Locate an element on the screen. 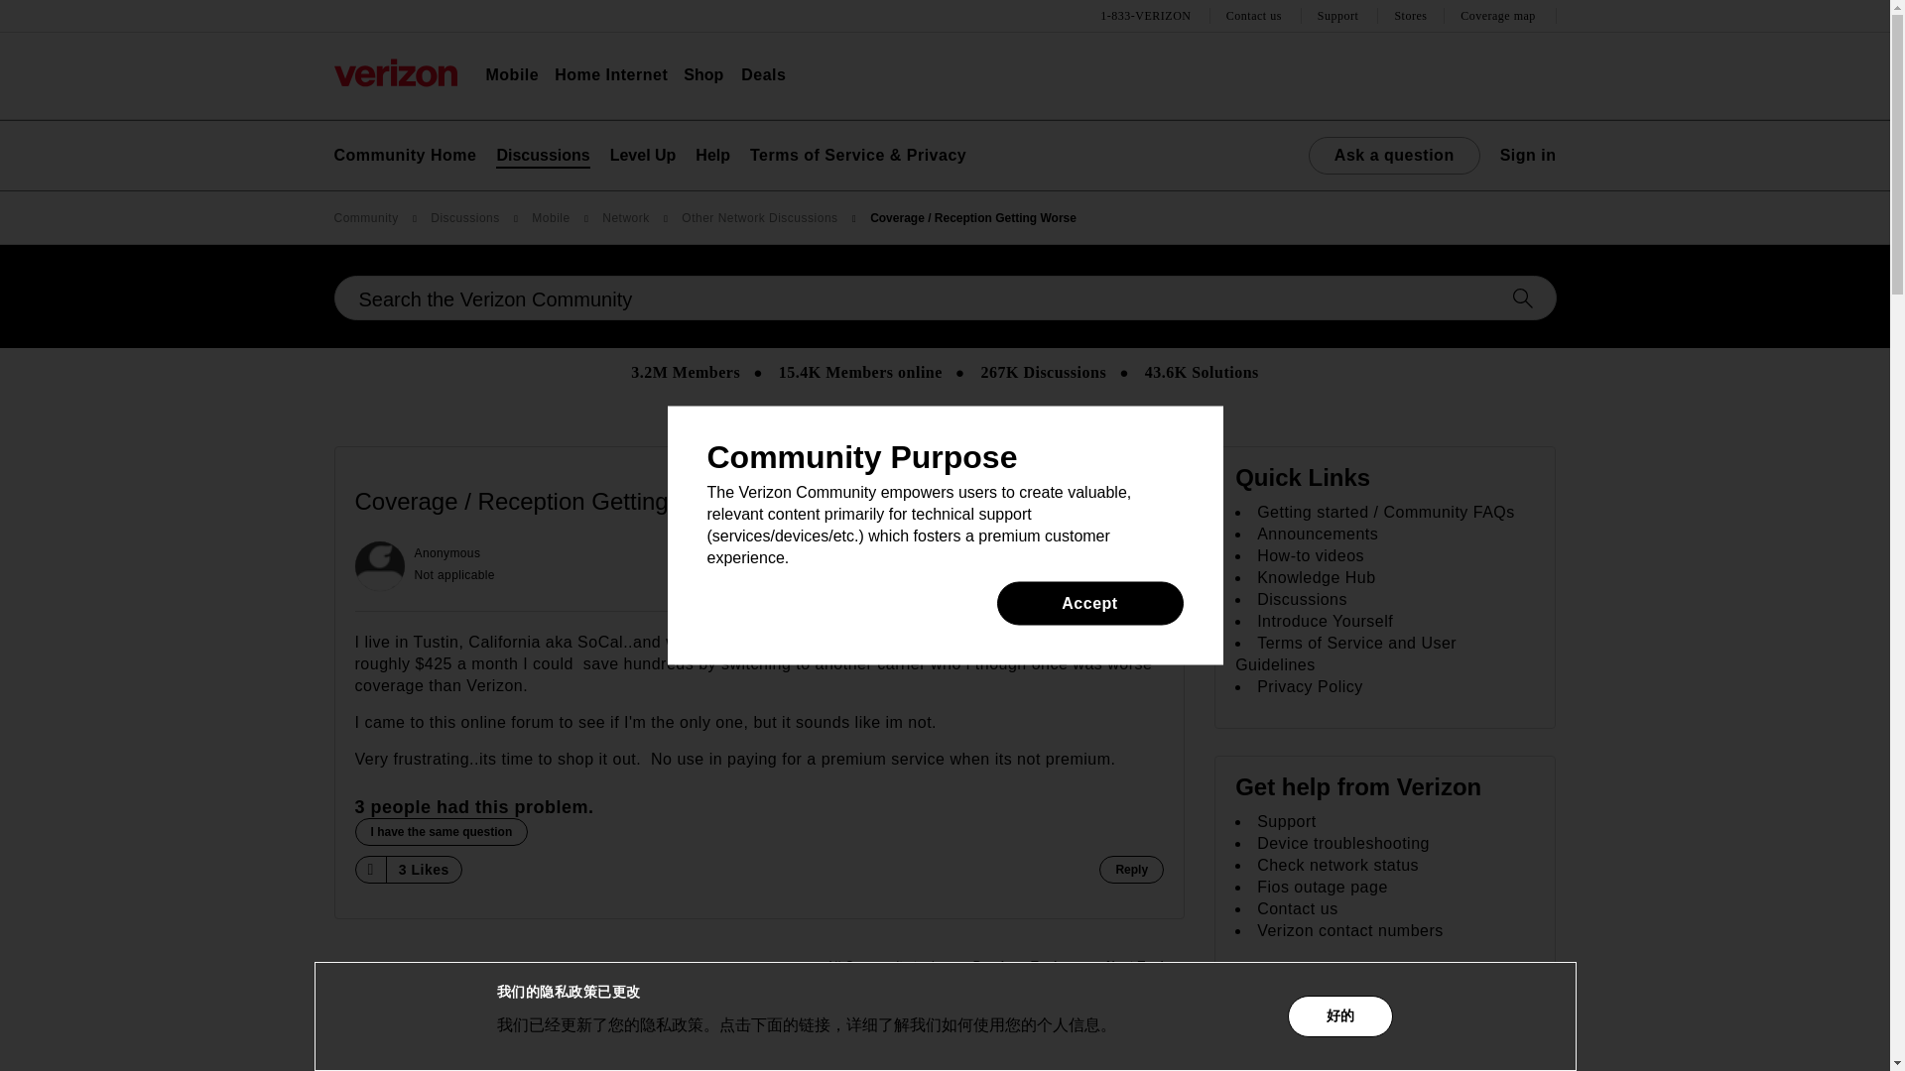 Image resolution: width=1905 pixels, height=1071 pixels. Home Internet is located at coordinates (611, 75).